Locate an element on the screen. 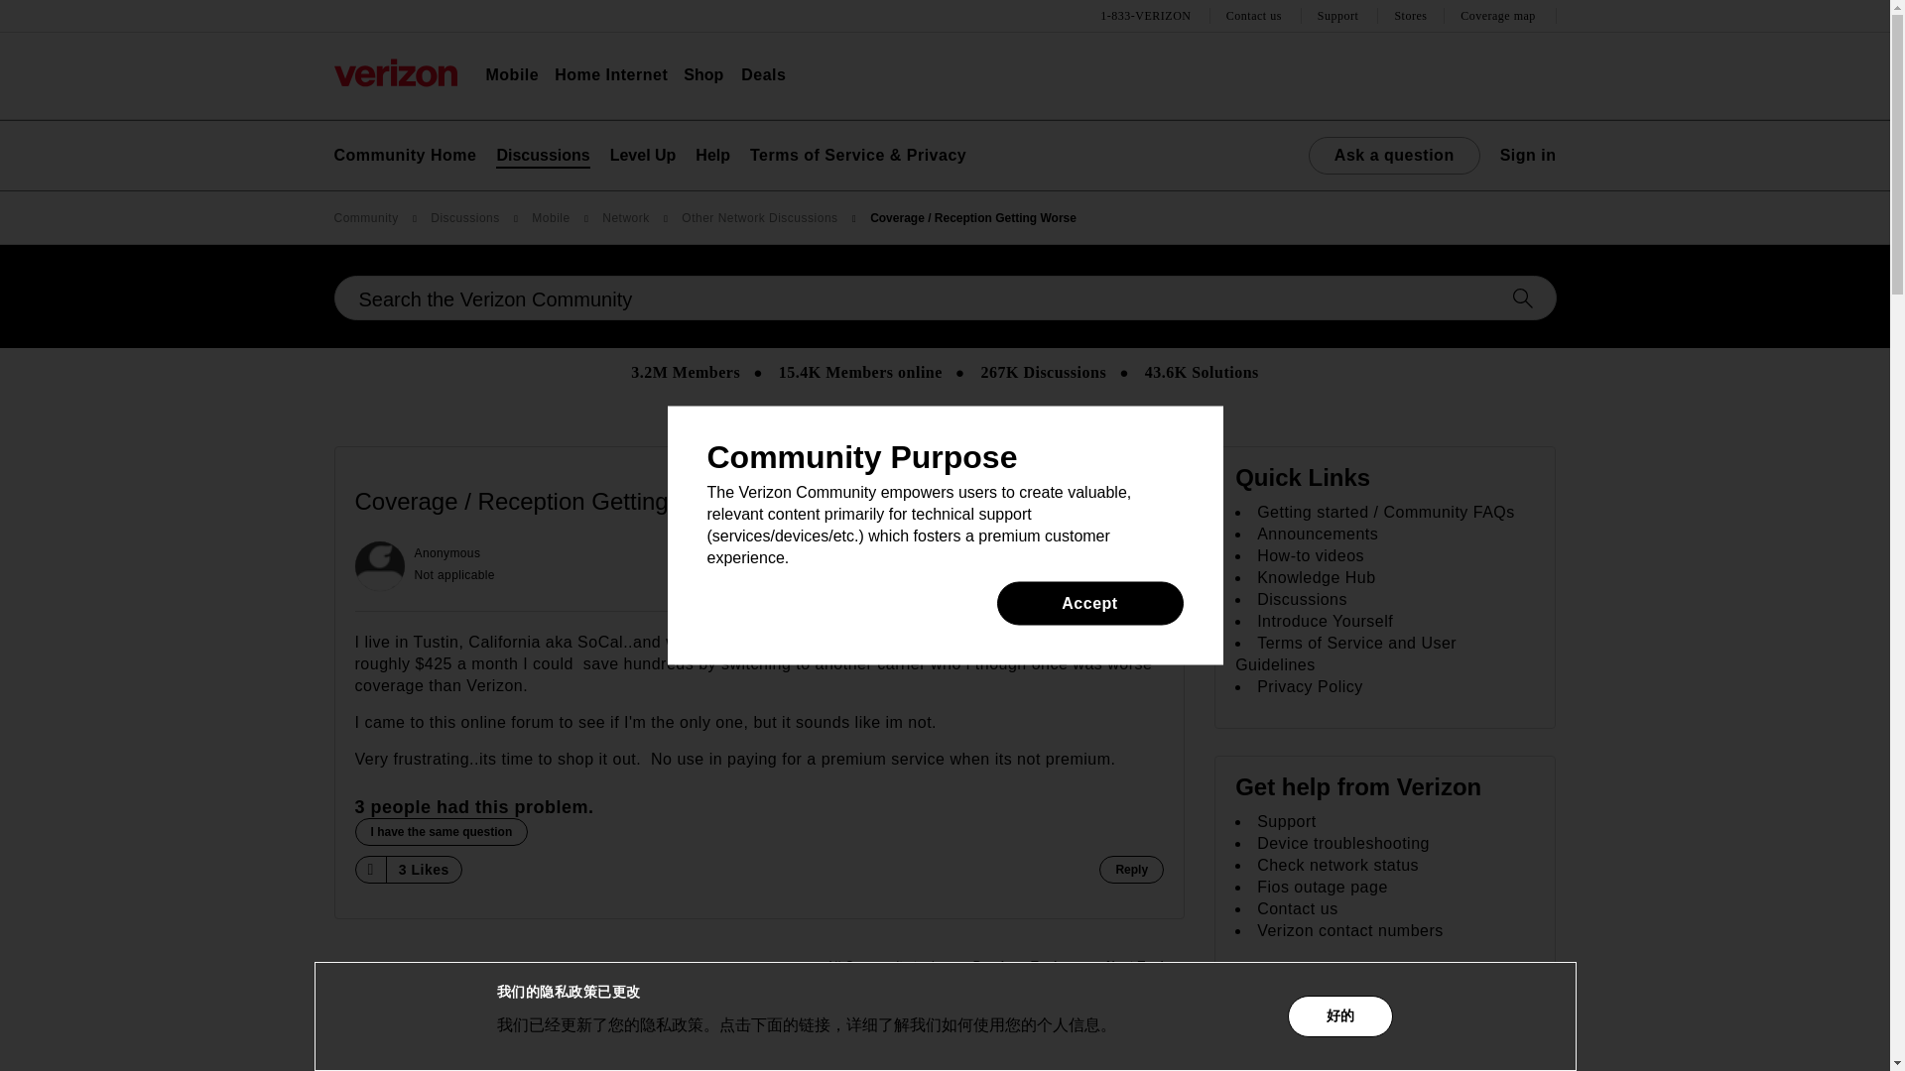 Image resolution: width=1905 pixels, height=1071 pixels. Home Internet is located at coordinates (611, 75).